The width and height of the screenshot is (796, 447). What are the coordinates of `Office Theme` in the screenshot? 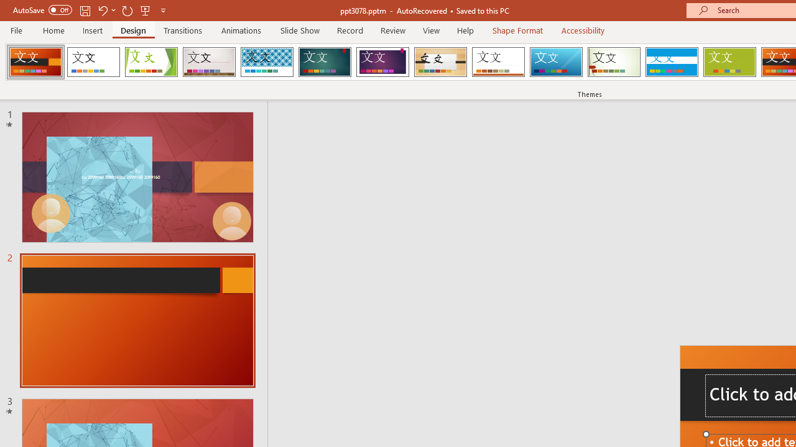 It's located at (93, 62).